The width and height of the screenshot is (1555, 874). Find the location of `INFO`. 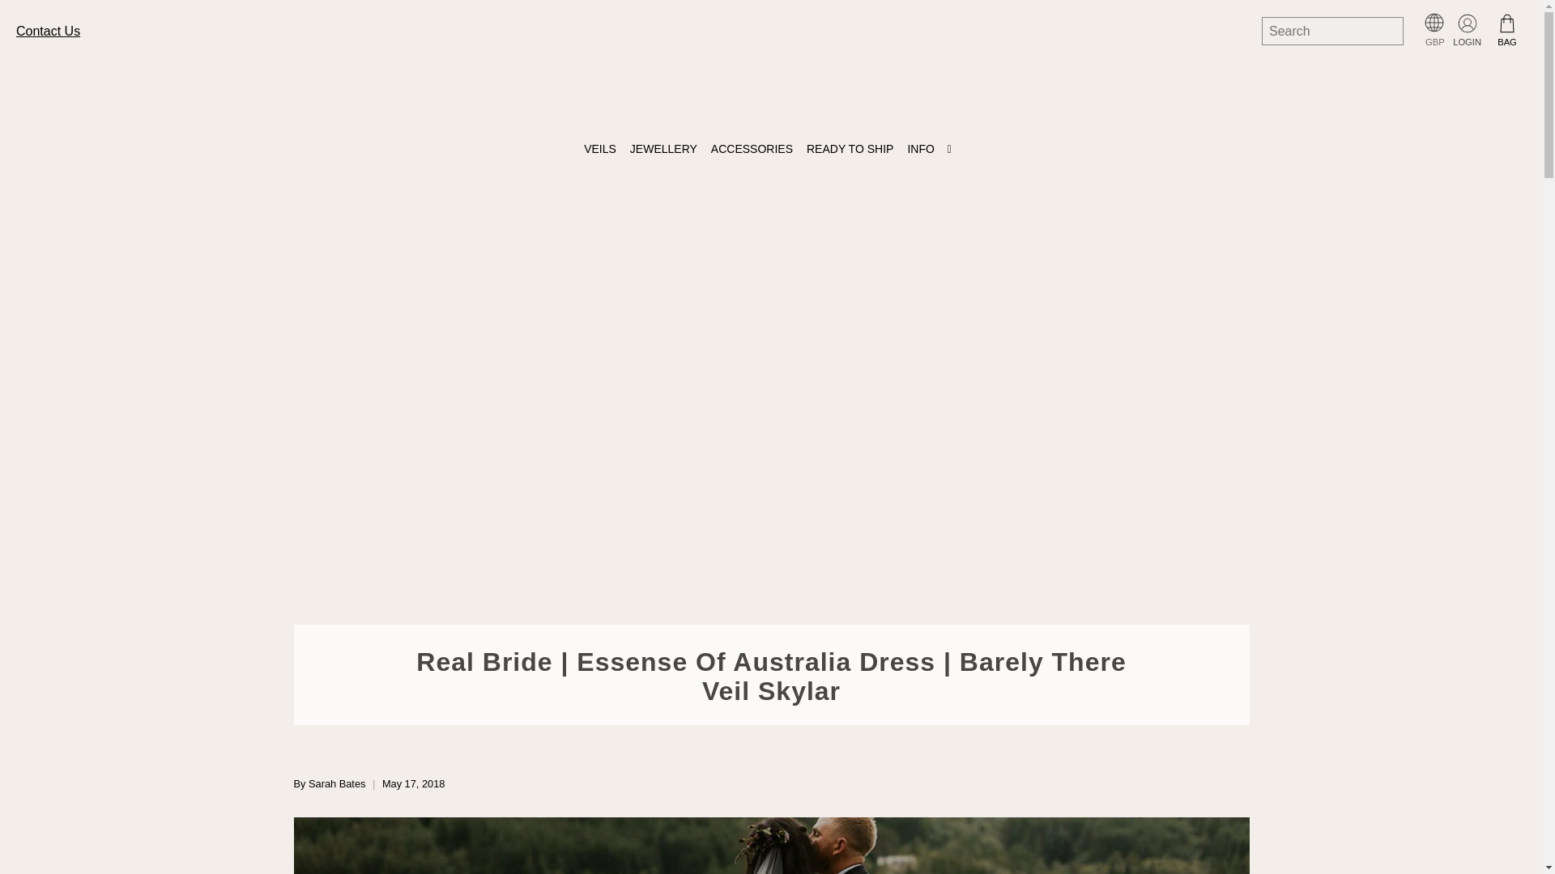

INFO is located at coordinates (933, 149).